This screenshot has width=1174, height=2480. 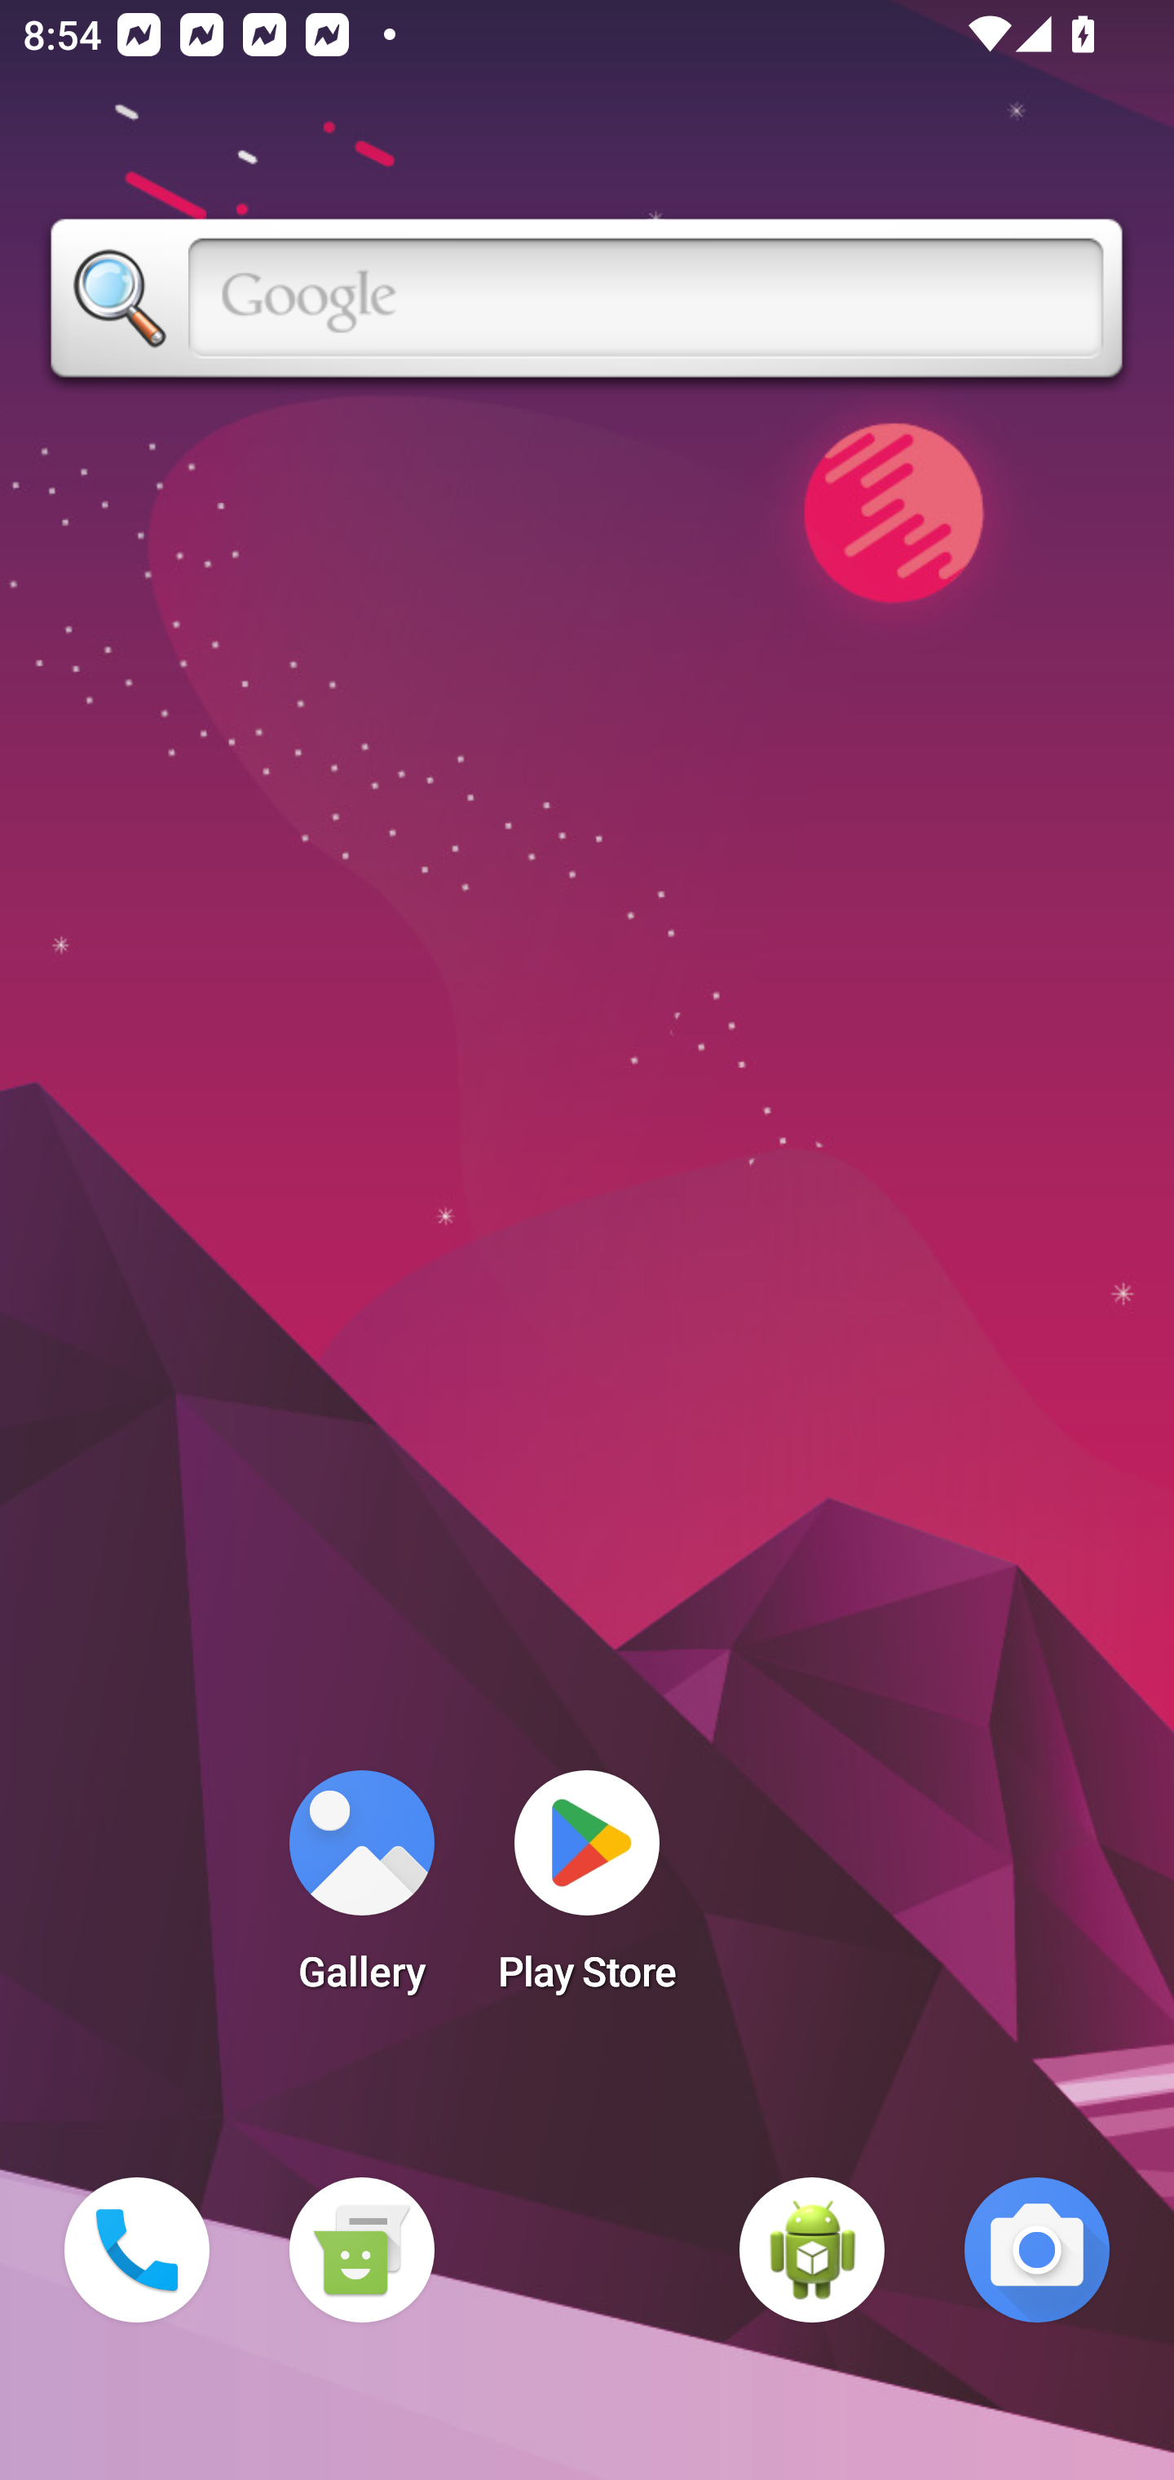 What do you see at coordinates (1037, 2250) in the screenshot?
I see `Camera` at bounding box center [1037, 2250].